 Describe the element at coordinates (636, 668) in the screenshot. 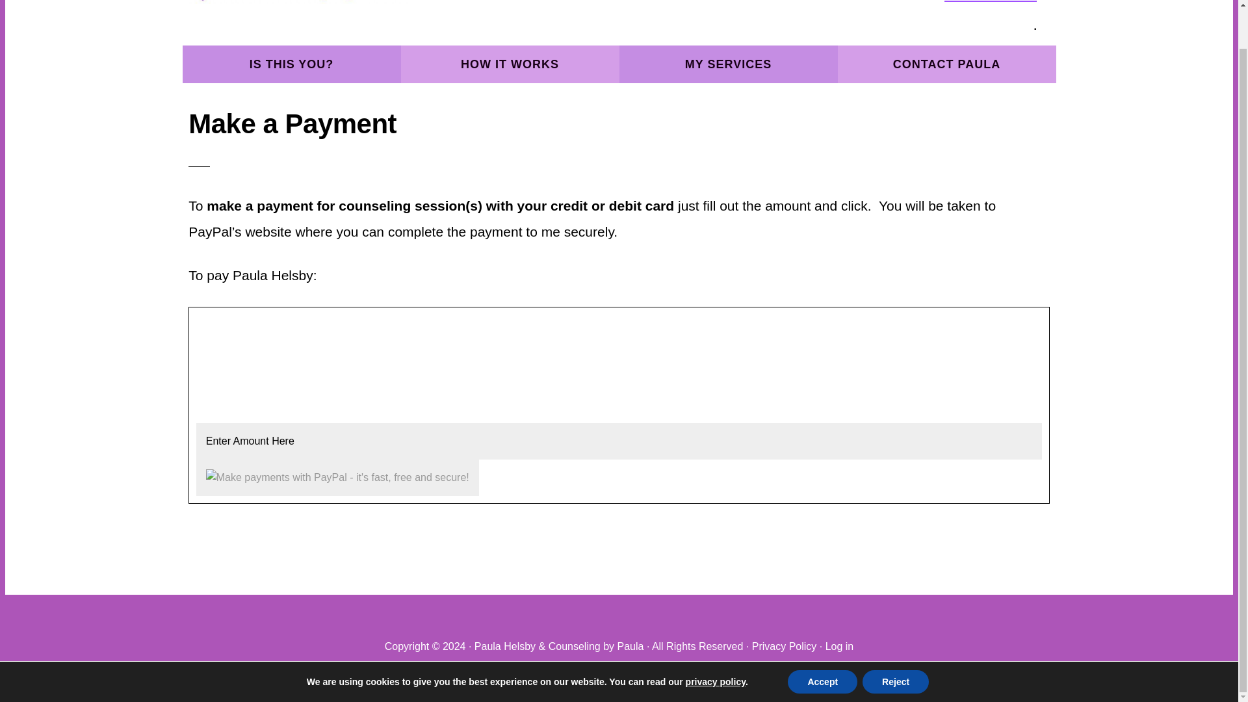

I see `George Nifakos` at that location.